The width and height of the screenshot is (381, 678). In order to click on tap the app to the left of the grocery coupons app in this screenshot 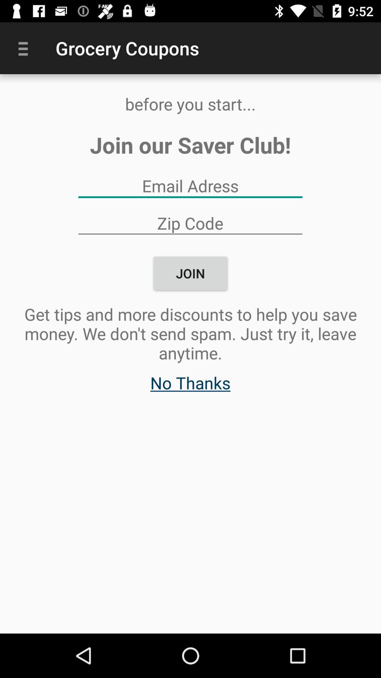, I will do `click(26, 48)`.